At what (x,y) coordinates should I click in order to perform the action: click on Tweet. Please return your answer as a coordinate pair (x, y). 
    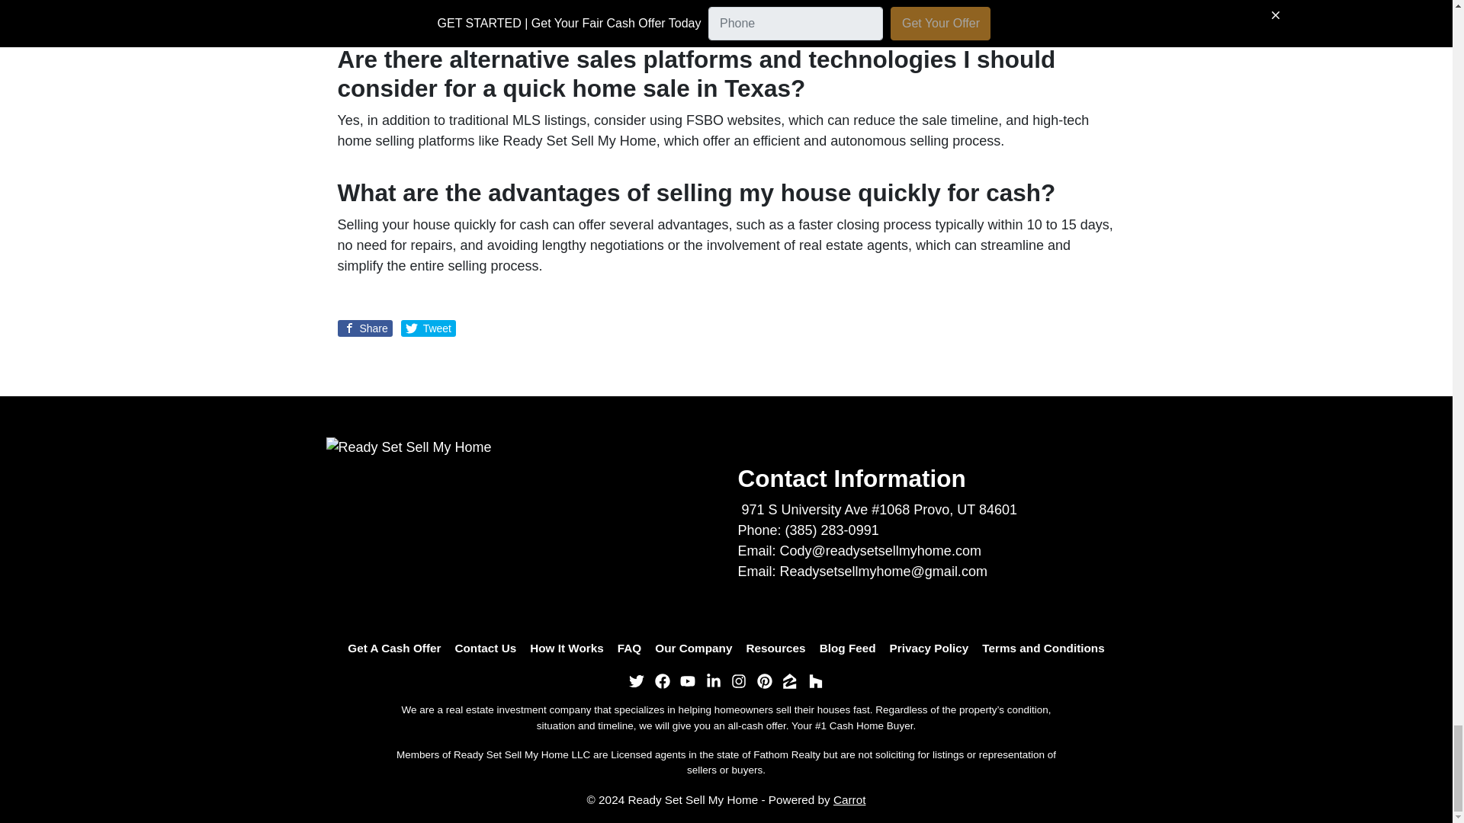
    Looking at the image, I should click on (429, 328).